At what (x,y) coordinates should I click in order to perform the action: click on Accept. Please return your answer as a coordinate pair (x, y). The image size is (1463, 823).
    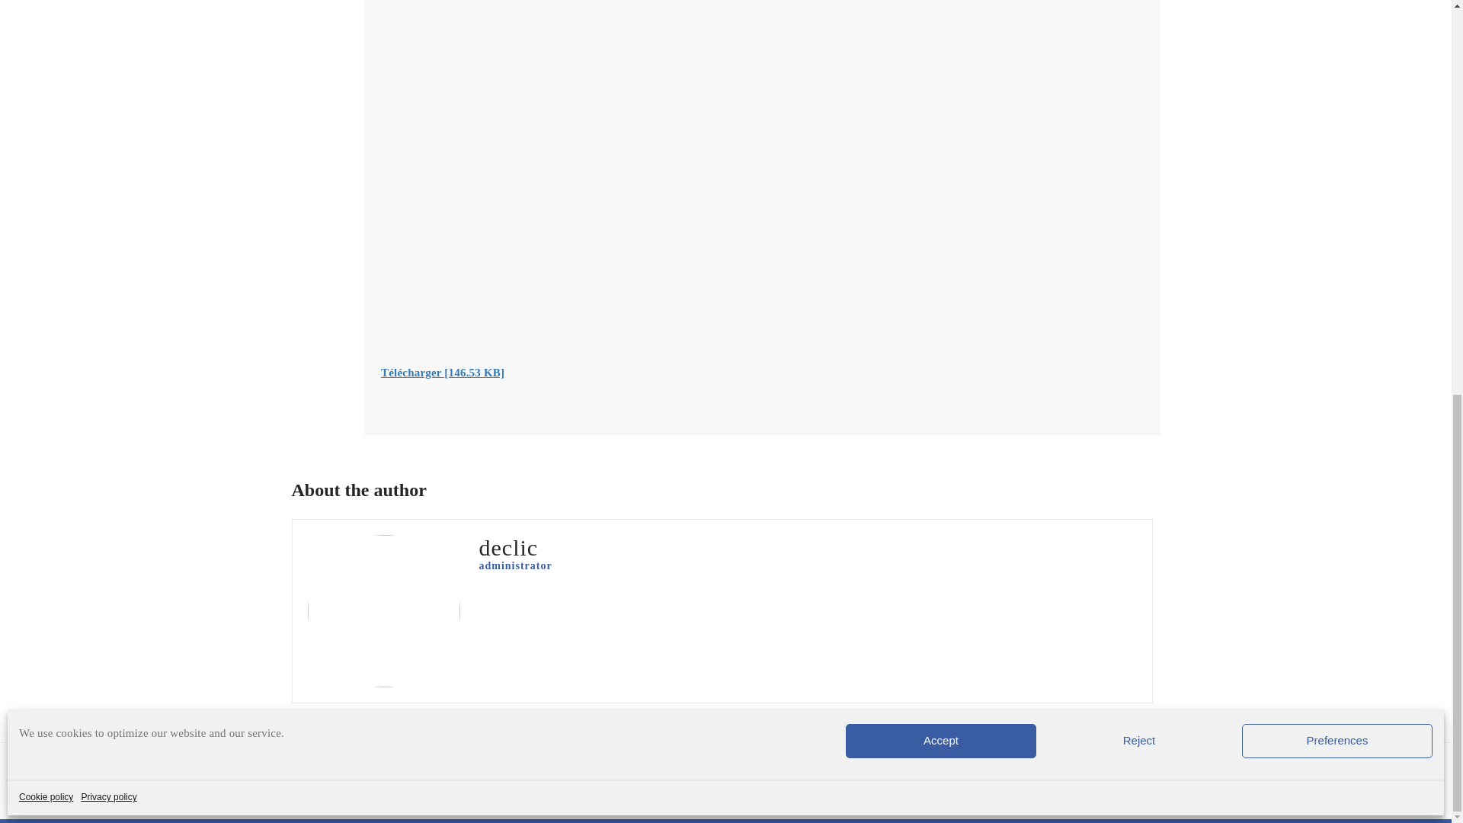
    Looking at the image, I should click on (940, 394).